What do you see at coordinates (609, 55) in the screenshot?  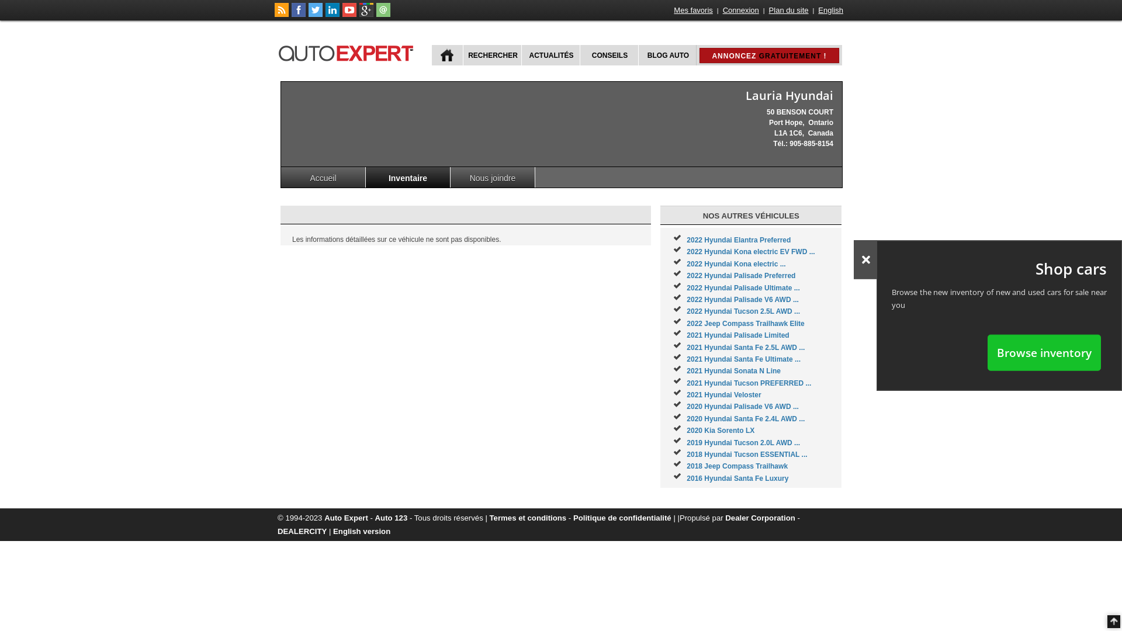 I see `CONSEILS` at bounding box center [609, 55].